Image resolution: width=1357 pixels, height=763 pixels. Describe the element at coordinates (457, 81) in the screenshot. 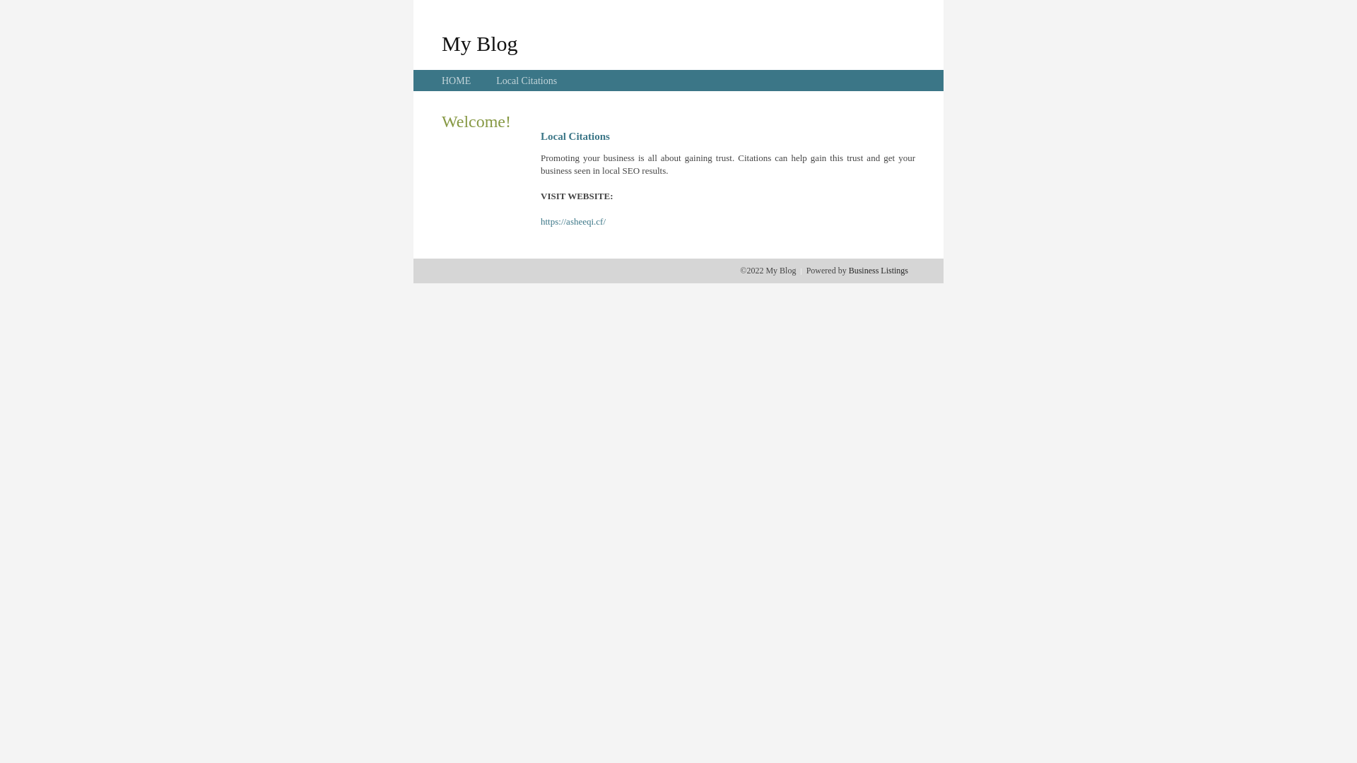

I see `HOME` at that location.